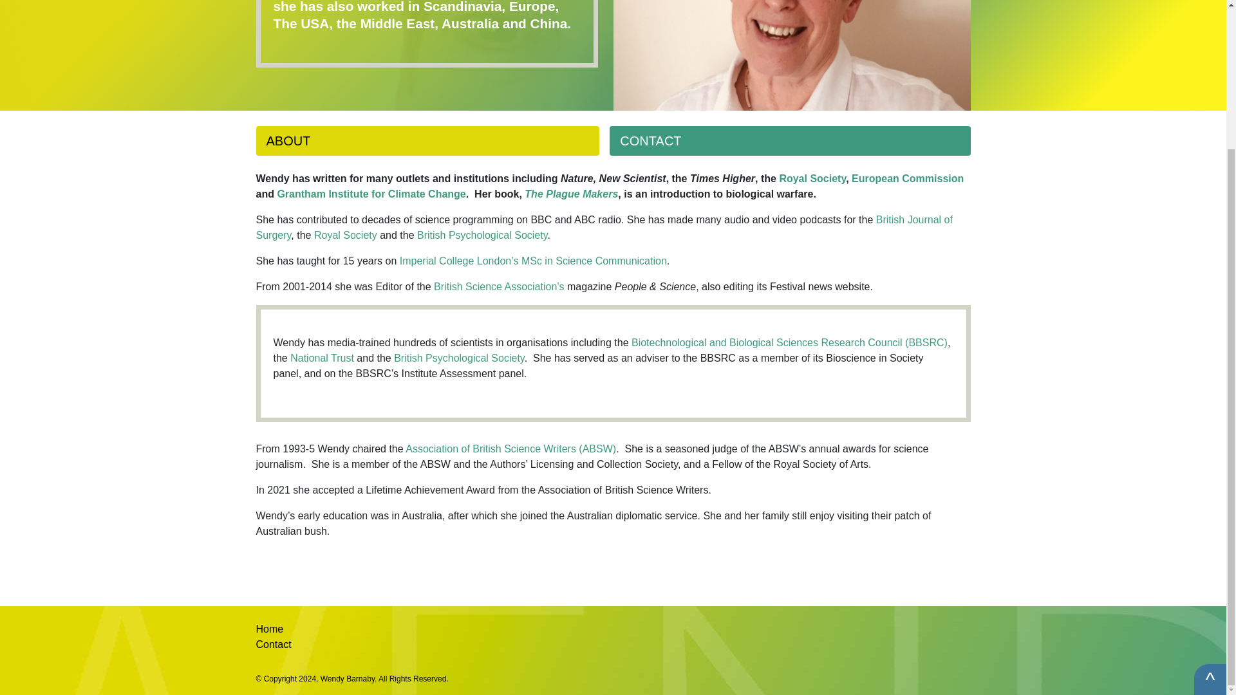 The width and height of the screenshot is (1236, 695). What do you see at coordinates (427, 140) in the screenshot?
I see `ABOUT` at bounding box center [427, 140].